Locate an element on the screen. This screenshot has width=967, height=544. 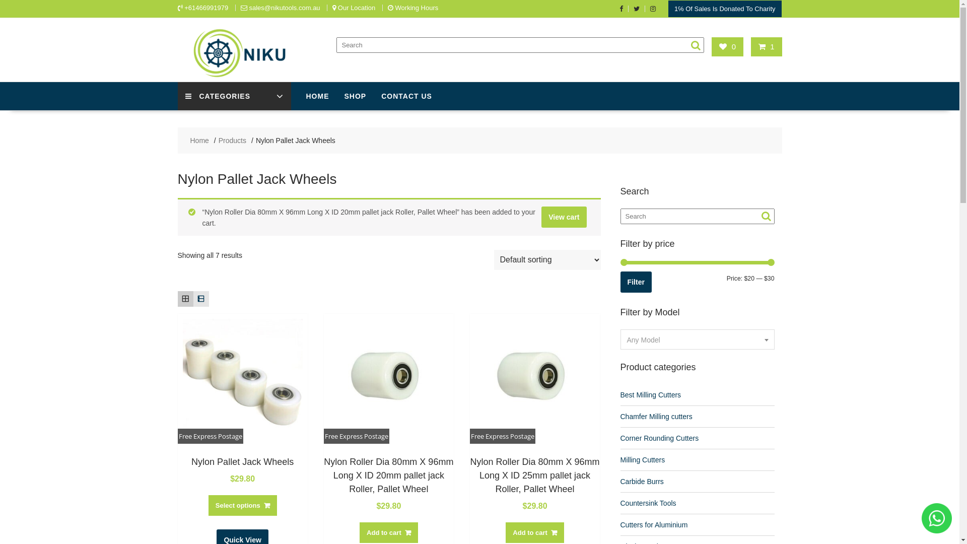
Best Milling Cutters is located at coordinates (651, 395).